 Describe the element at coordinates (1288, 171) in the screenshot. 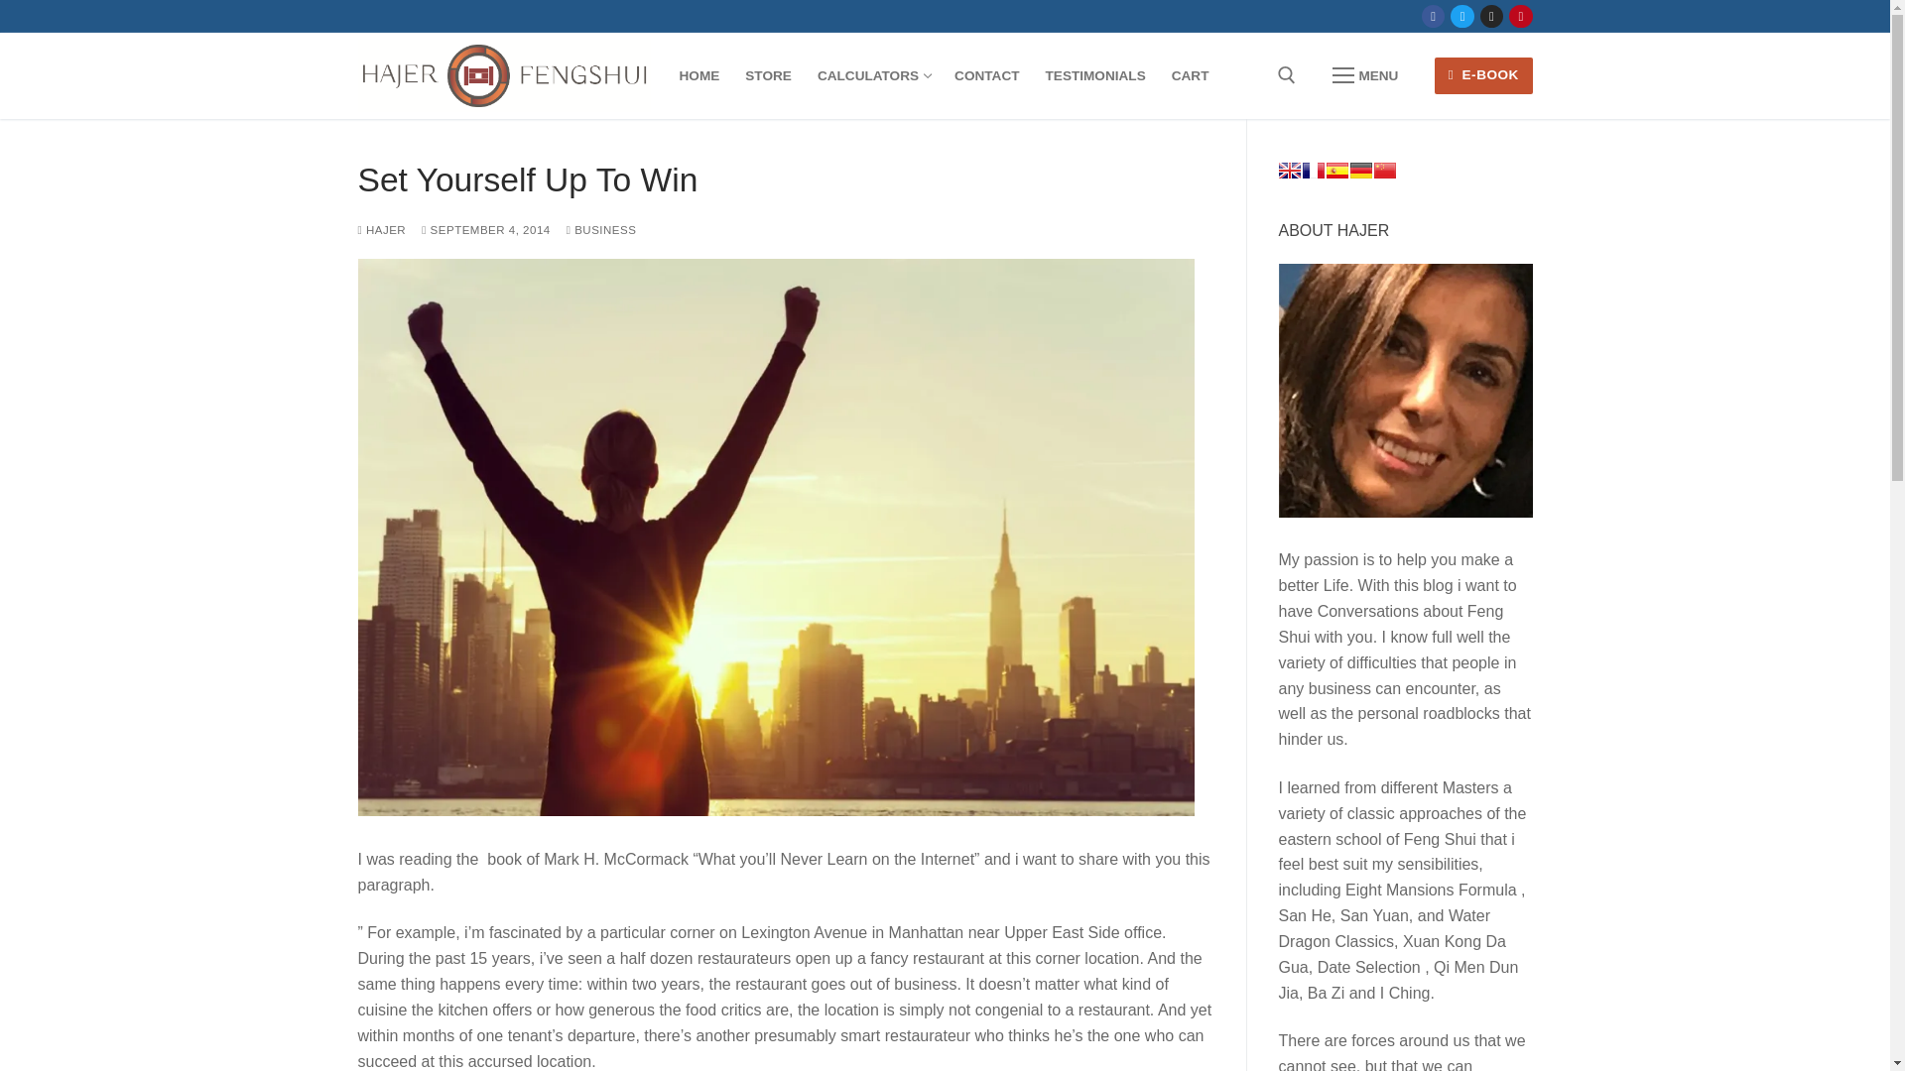

I see `English` at that location.